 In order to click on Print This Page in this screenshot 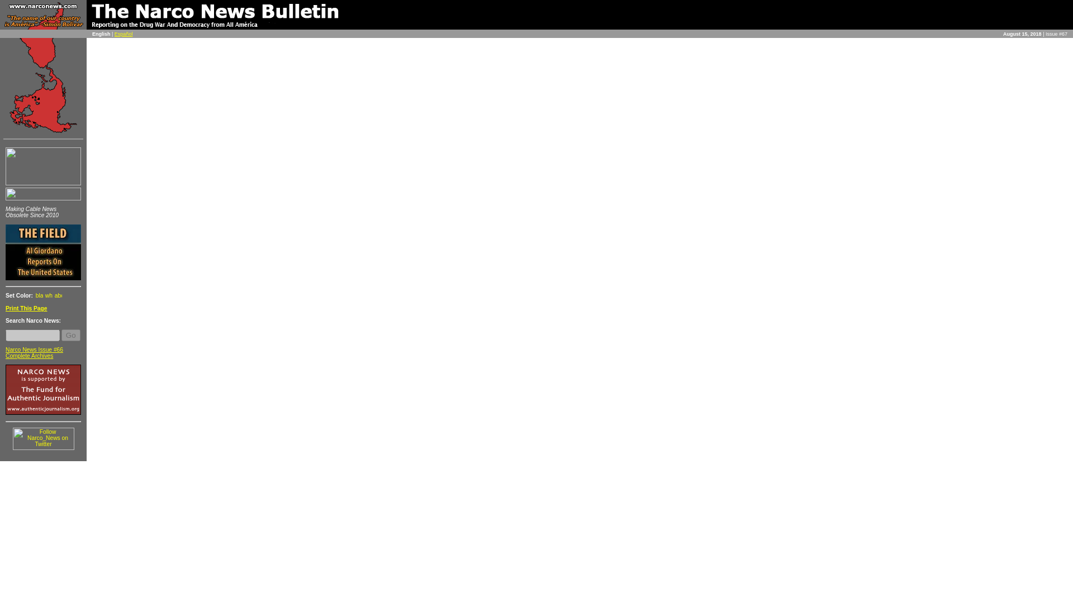, I will do `click(26, 308)`.